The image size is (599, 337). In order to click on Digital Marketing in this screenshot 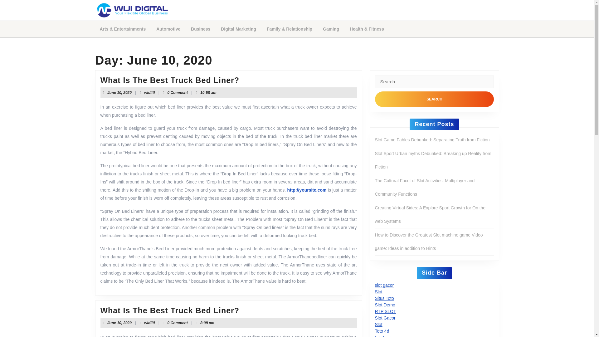, I will do `click(434, 99)`.